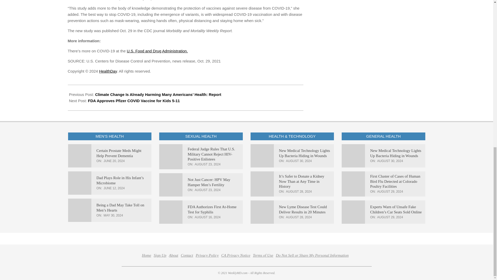 This screenshot has width=497, height=280. I want to click on Friday, August 23, 2024, 9:39 am, so click(208, 190).